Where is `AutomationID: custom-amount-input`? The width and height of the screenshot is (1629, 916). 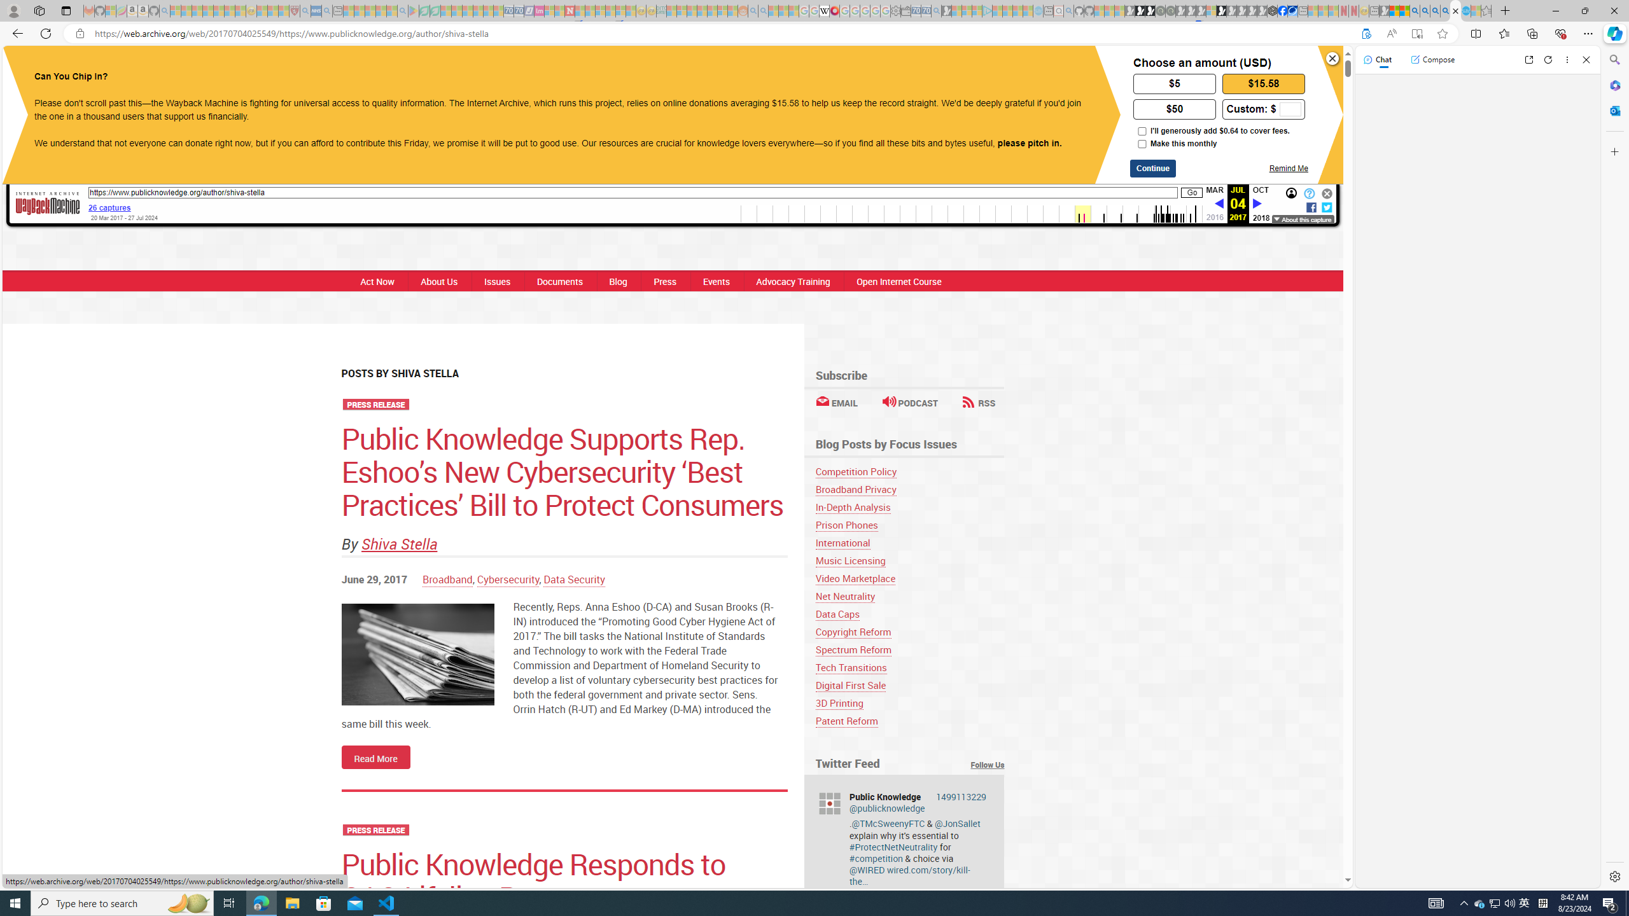
AutomationID: custom-amount-input is located at coordinates (1290, 109).